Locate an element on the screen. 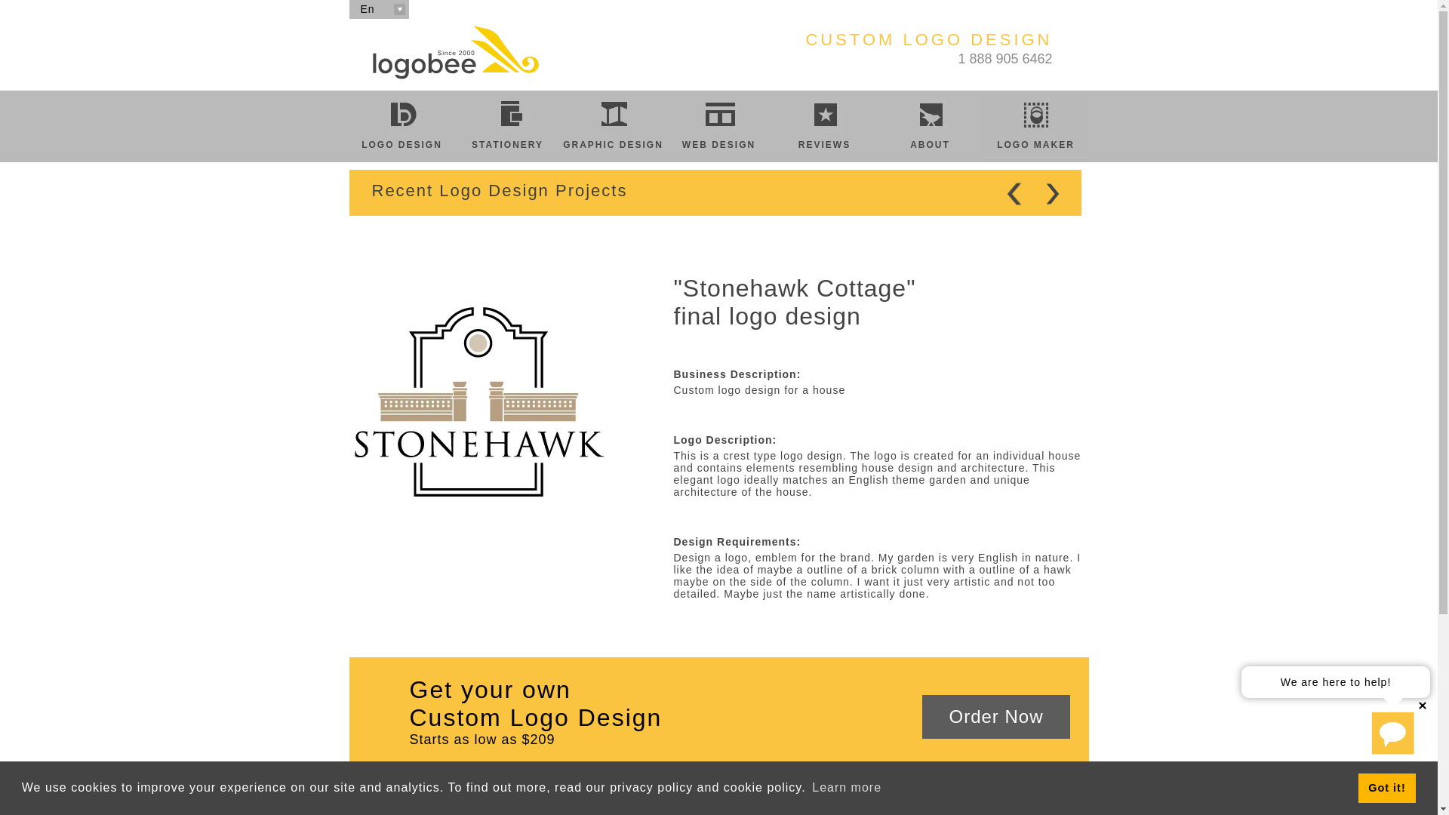  Learn more is located at coordinates (847, 788).